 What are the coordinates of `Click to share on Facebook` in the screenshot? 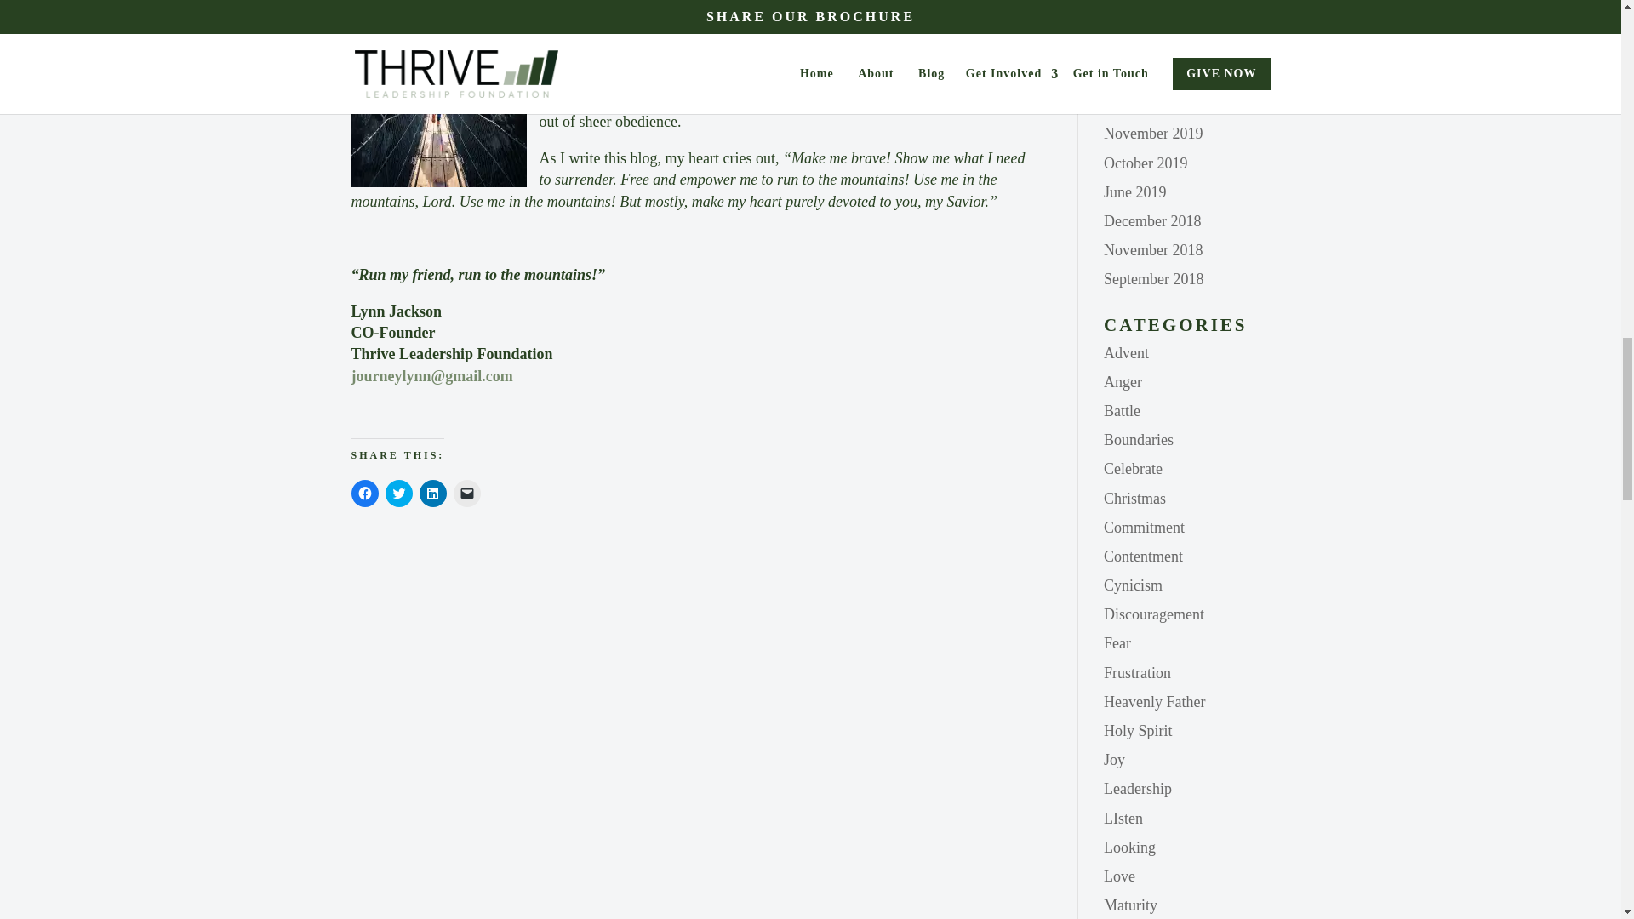 It's located at (364, 494).